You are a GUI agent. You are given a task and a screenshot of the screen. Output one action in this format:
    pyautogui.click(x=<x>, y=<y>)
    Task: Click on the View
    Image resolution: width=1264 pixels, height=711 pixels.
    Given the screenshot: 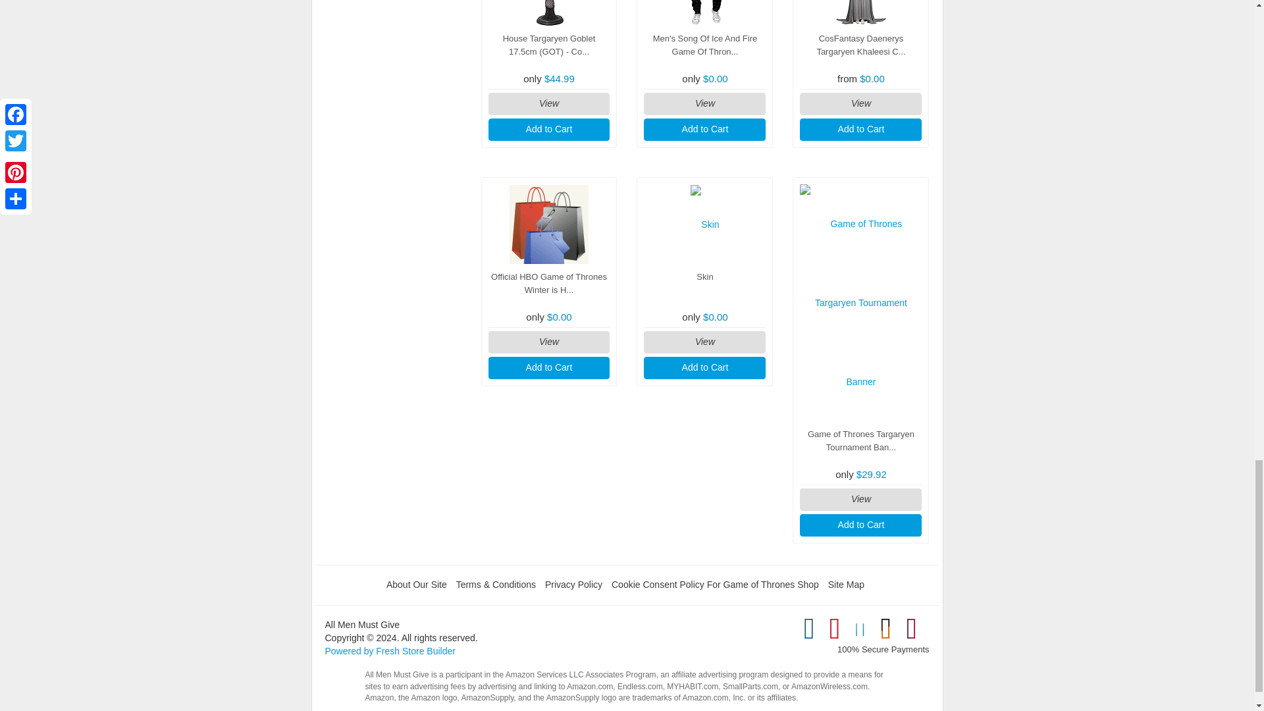 What is the action you would take?
    pyautogui.click(x=549, y=104)
    